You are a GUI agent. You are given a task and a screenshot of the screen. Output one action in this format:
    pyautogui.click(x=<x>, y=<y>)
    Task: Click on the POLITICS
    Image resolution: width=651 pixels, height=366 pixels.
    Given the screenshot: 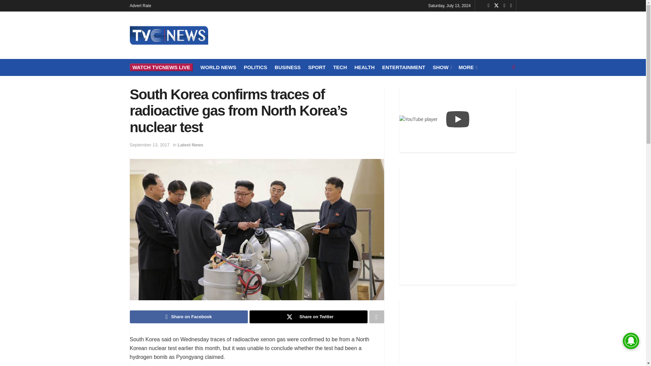 What is the action you would take?
    pyautogui.click(x=255, y=67)
    